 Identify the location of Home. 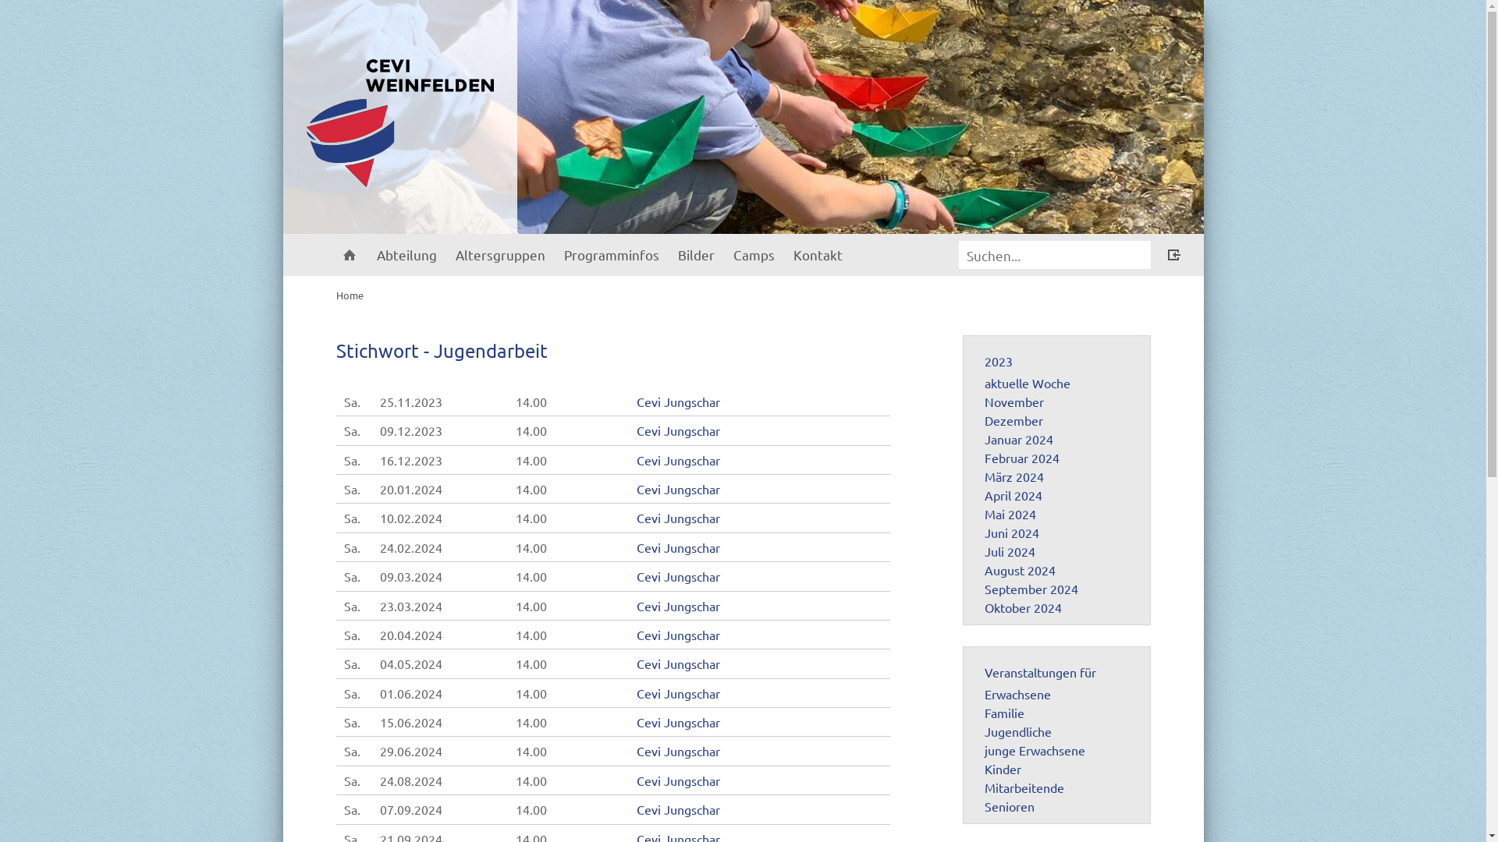
(349, 255).